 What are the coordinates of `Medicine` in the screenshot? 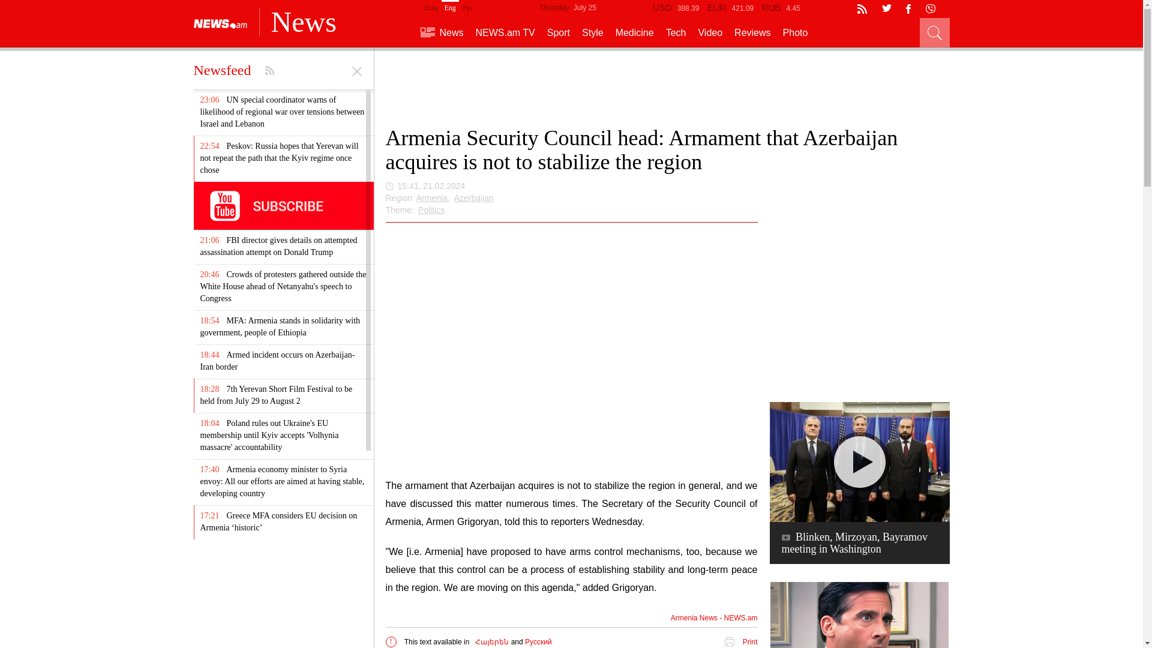 It's located at (635, 32).